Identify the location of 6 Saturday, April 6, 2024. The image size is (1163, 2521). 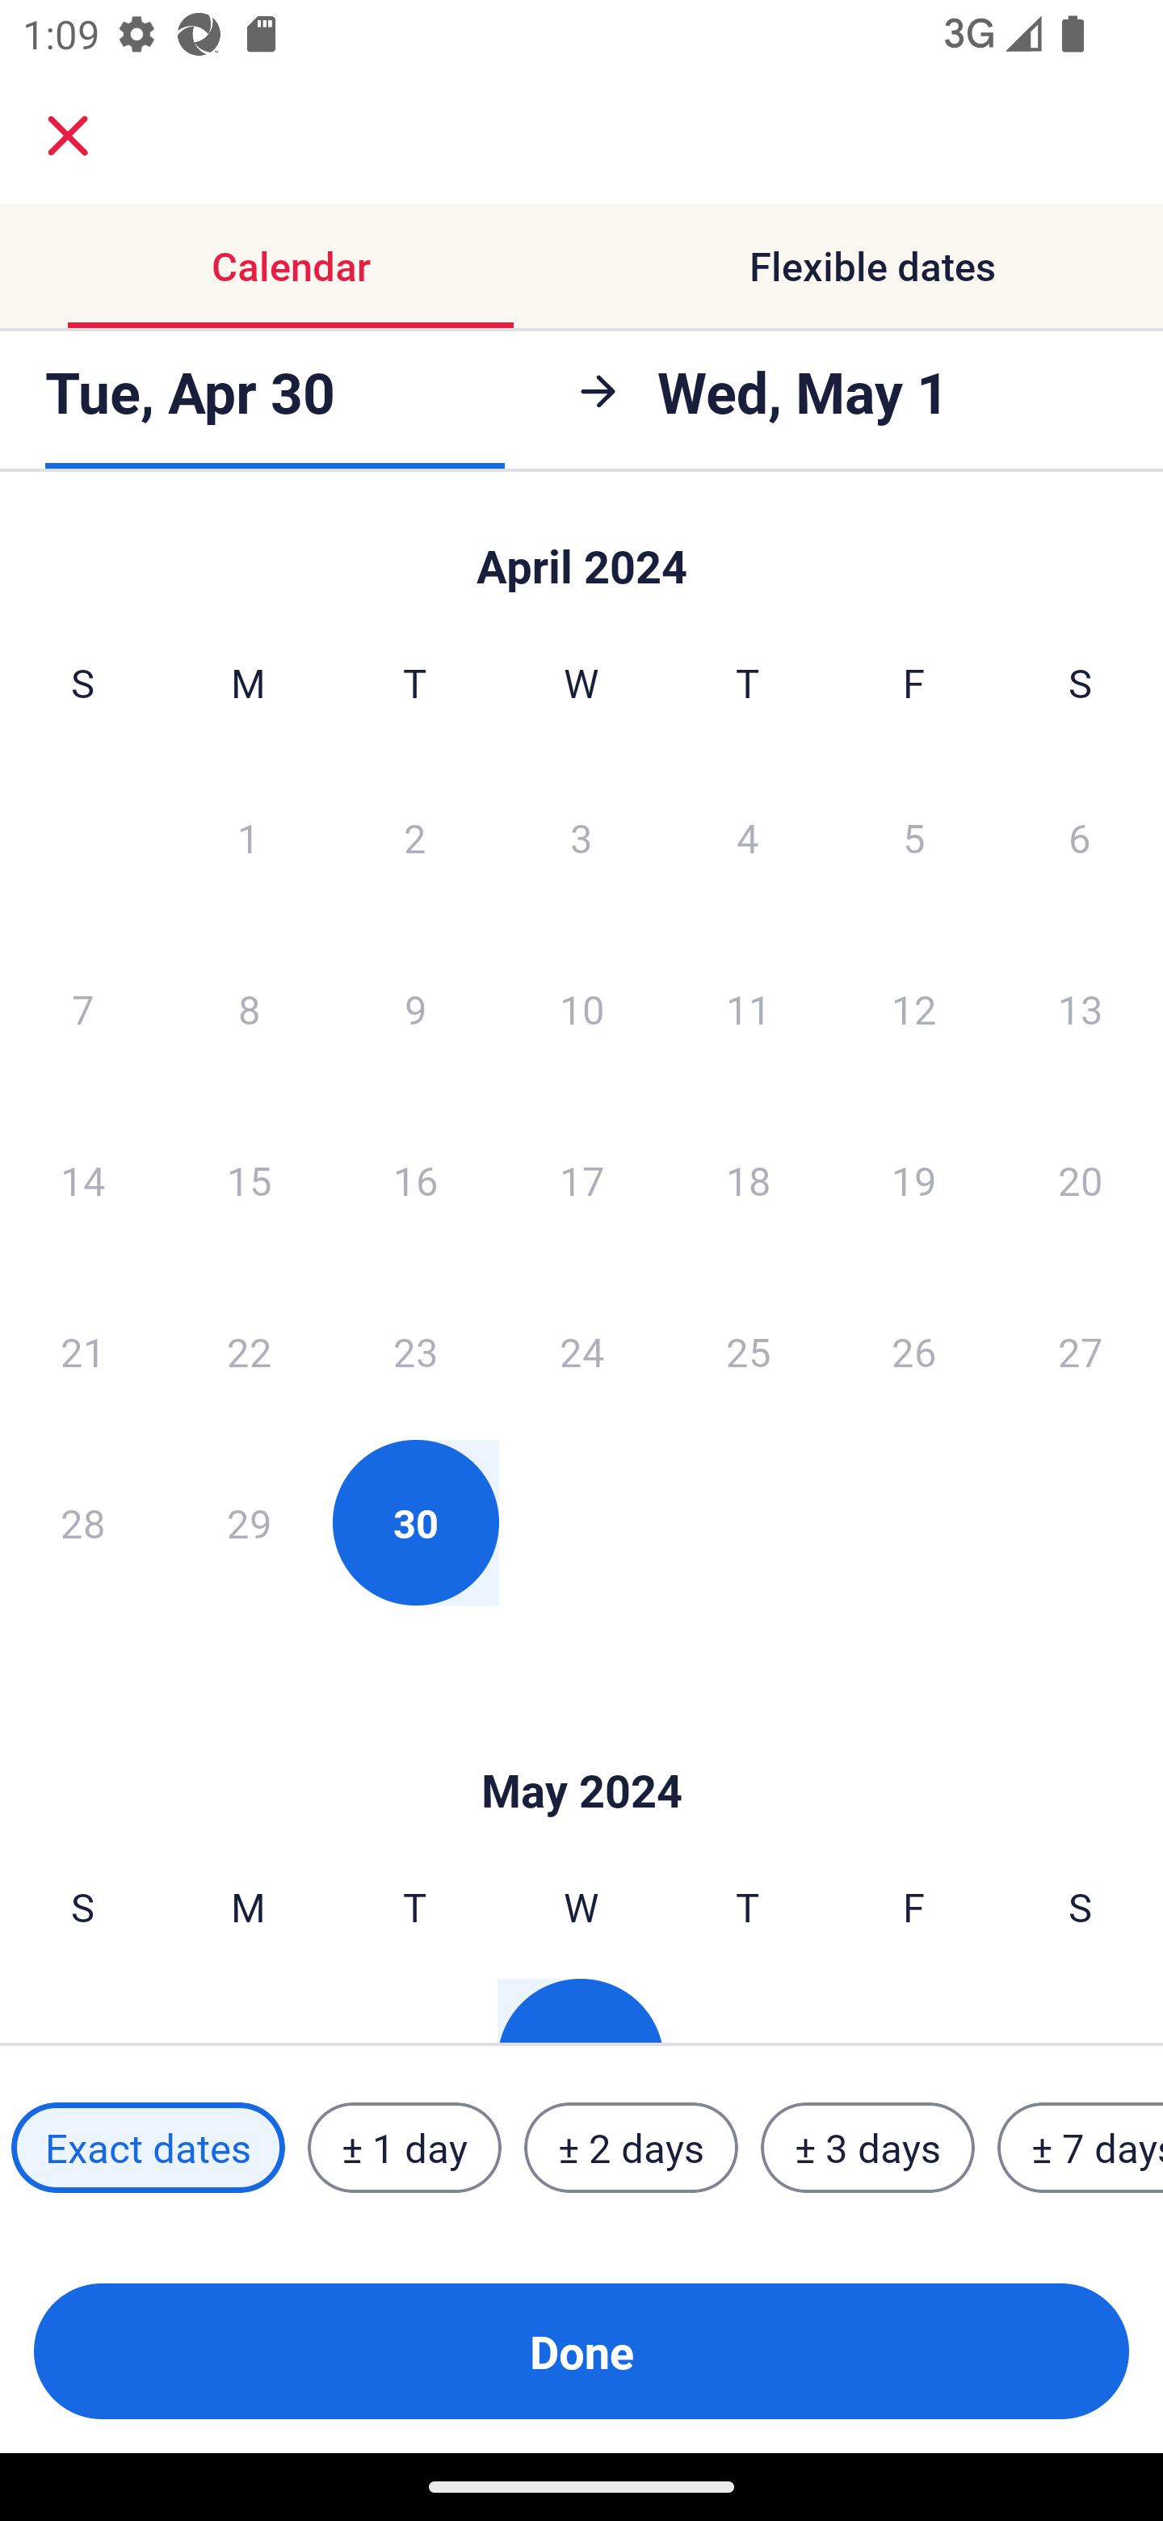
(1080, 836).